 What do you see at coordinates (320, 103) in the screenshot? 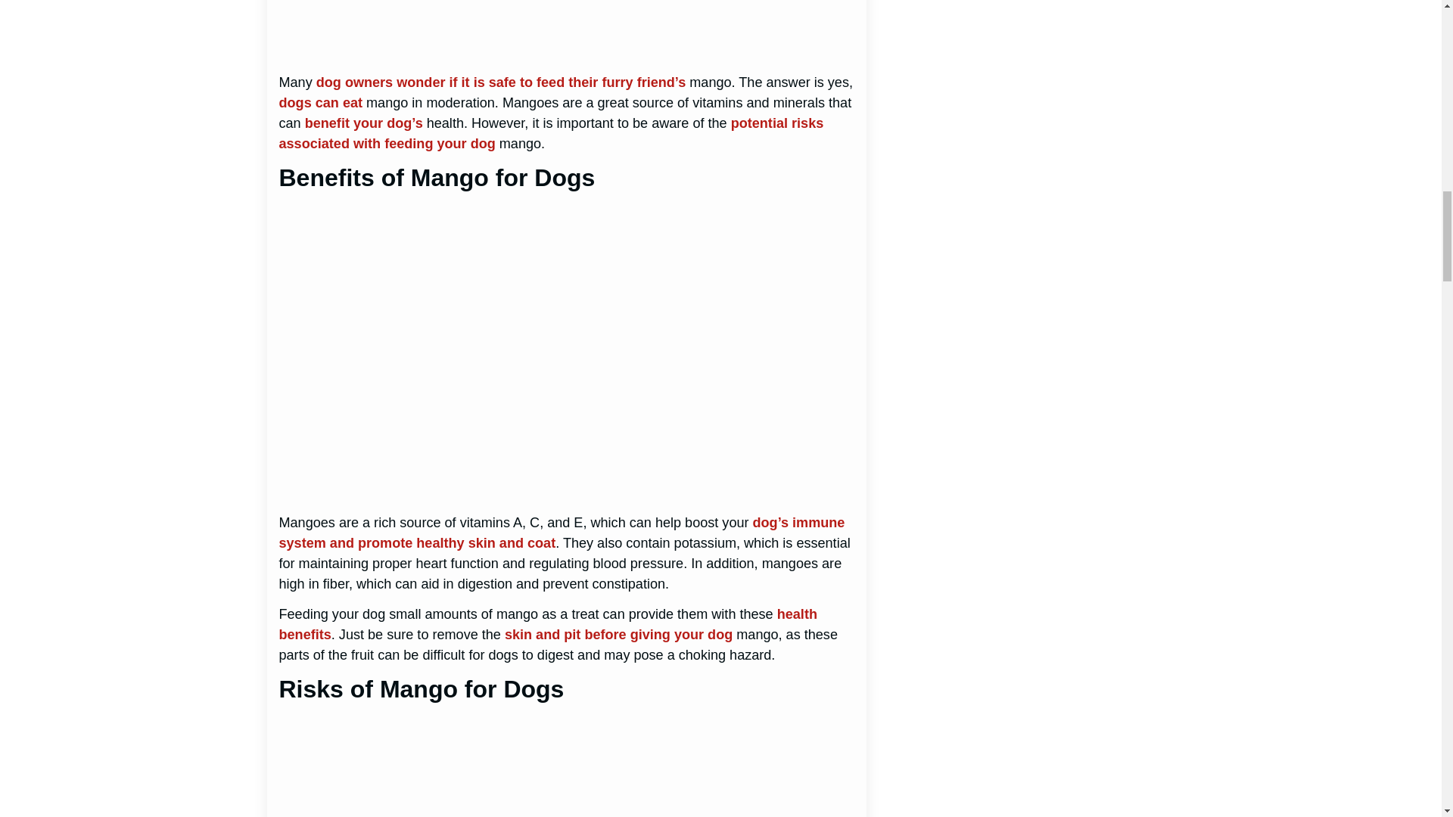
I see `dogs can eat` at bounding box center [320, 103].